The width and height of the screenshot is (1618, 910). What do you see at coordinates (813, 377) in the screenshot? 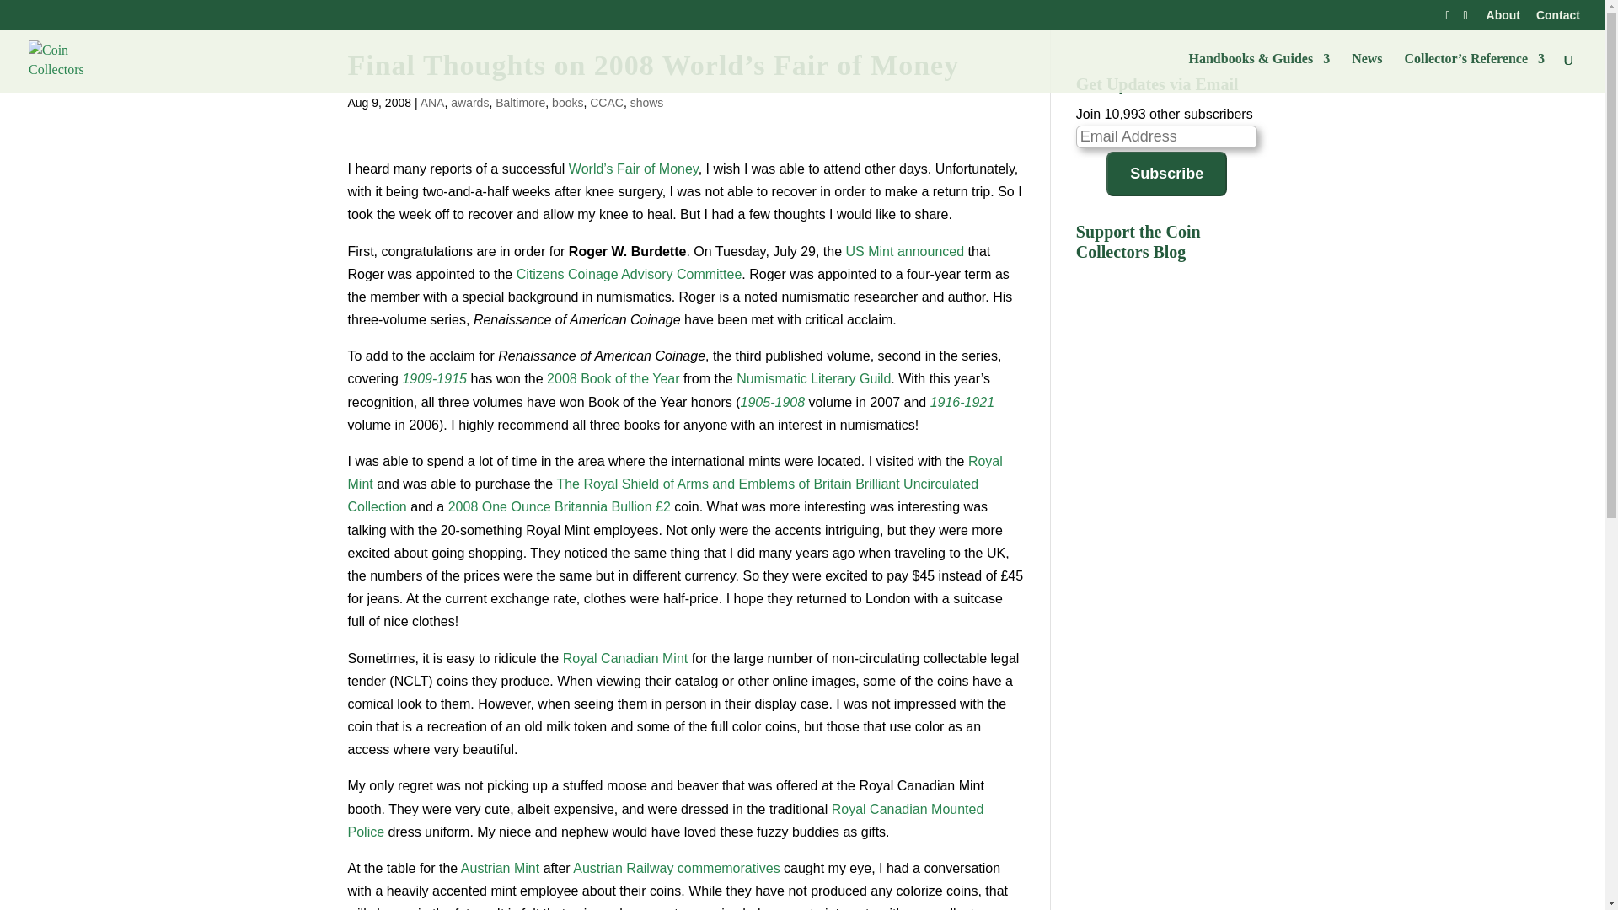
I see `Numismatic Literary Guild` at bounding box center [813, 377].